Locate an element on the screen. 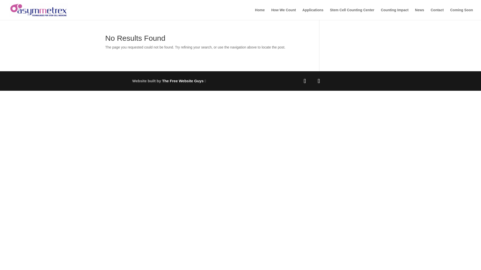 The height and width of the screenshot is (270, 481). Applications is located at coordinates (313, 14).